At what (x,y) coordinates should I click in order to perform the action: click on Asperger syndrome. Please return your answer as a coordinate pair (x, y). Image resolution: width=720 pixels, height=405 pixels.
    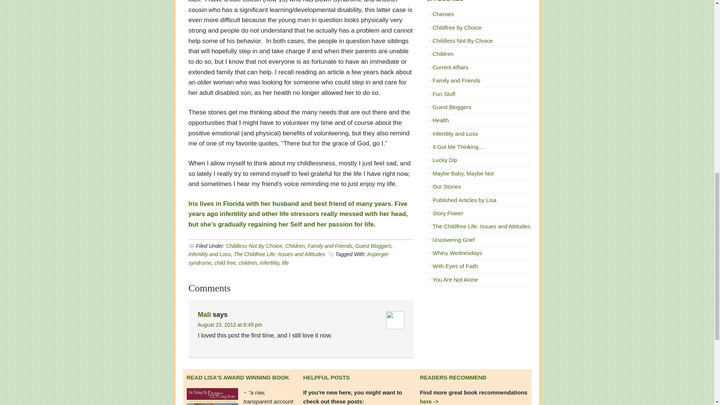
    Looking at the image, I should click on (288, 258).